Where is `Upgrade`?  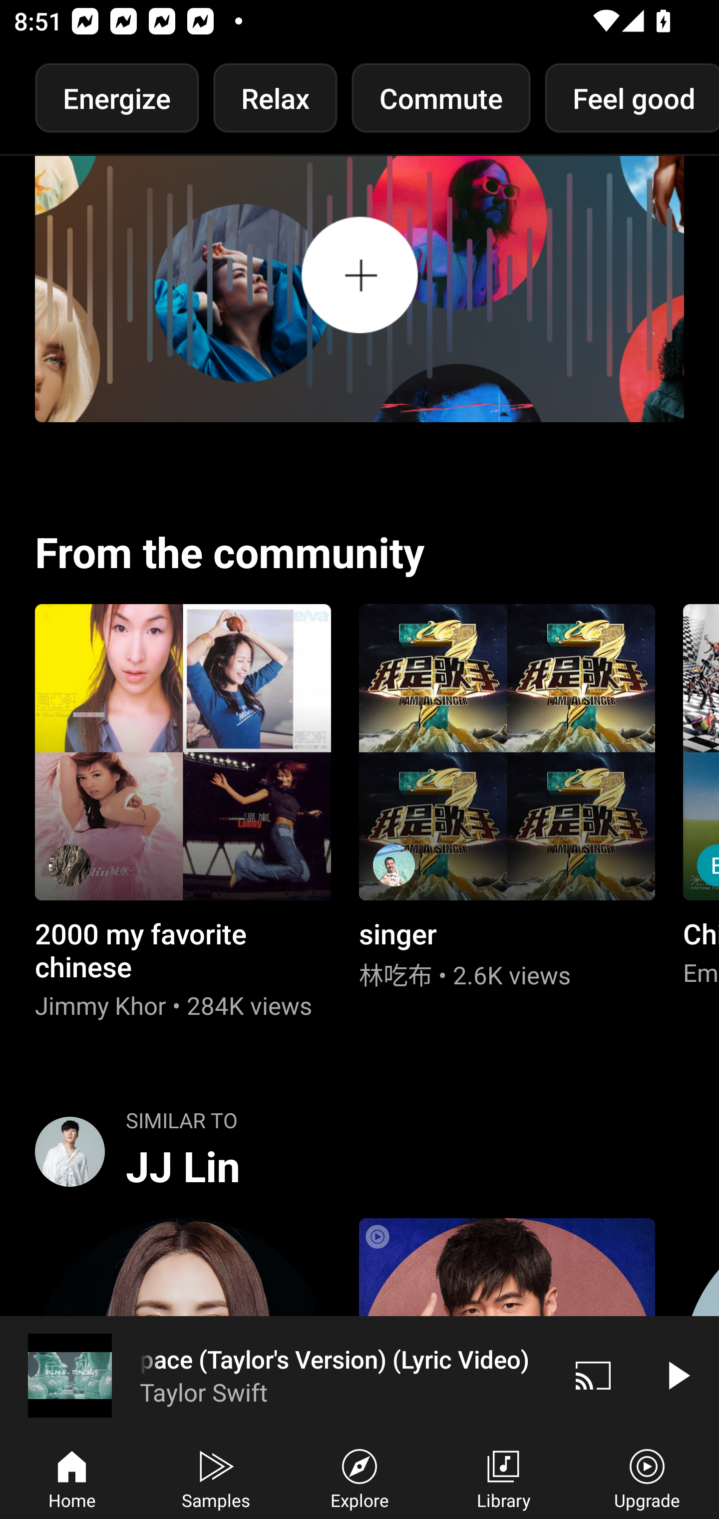 Upgrade is located at coordinates (647, 1477).